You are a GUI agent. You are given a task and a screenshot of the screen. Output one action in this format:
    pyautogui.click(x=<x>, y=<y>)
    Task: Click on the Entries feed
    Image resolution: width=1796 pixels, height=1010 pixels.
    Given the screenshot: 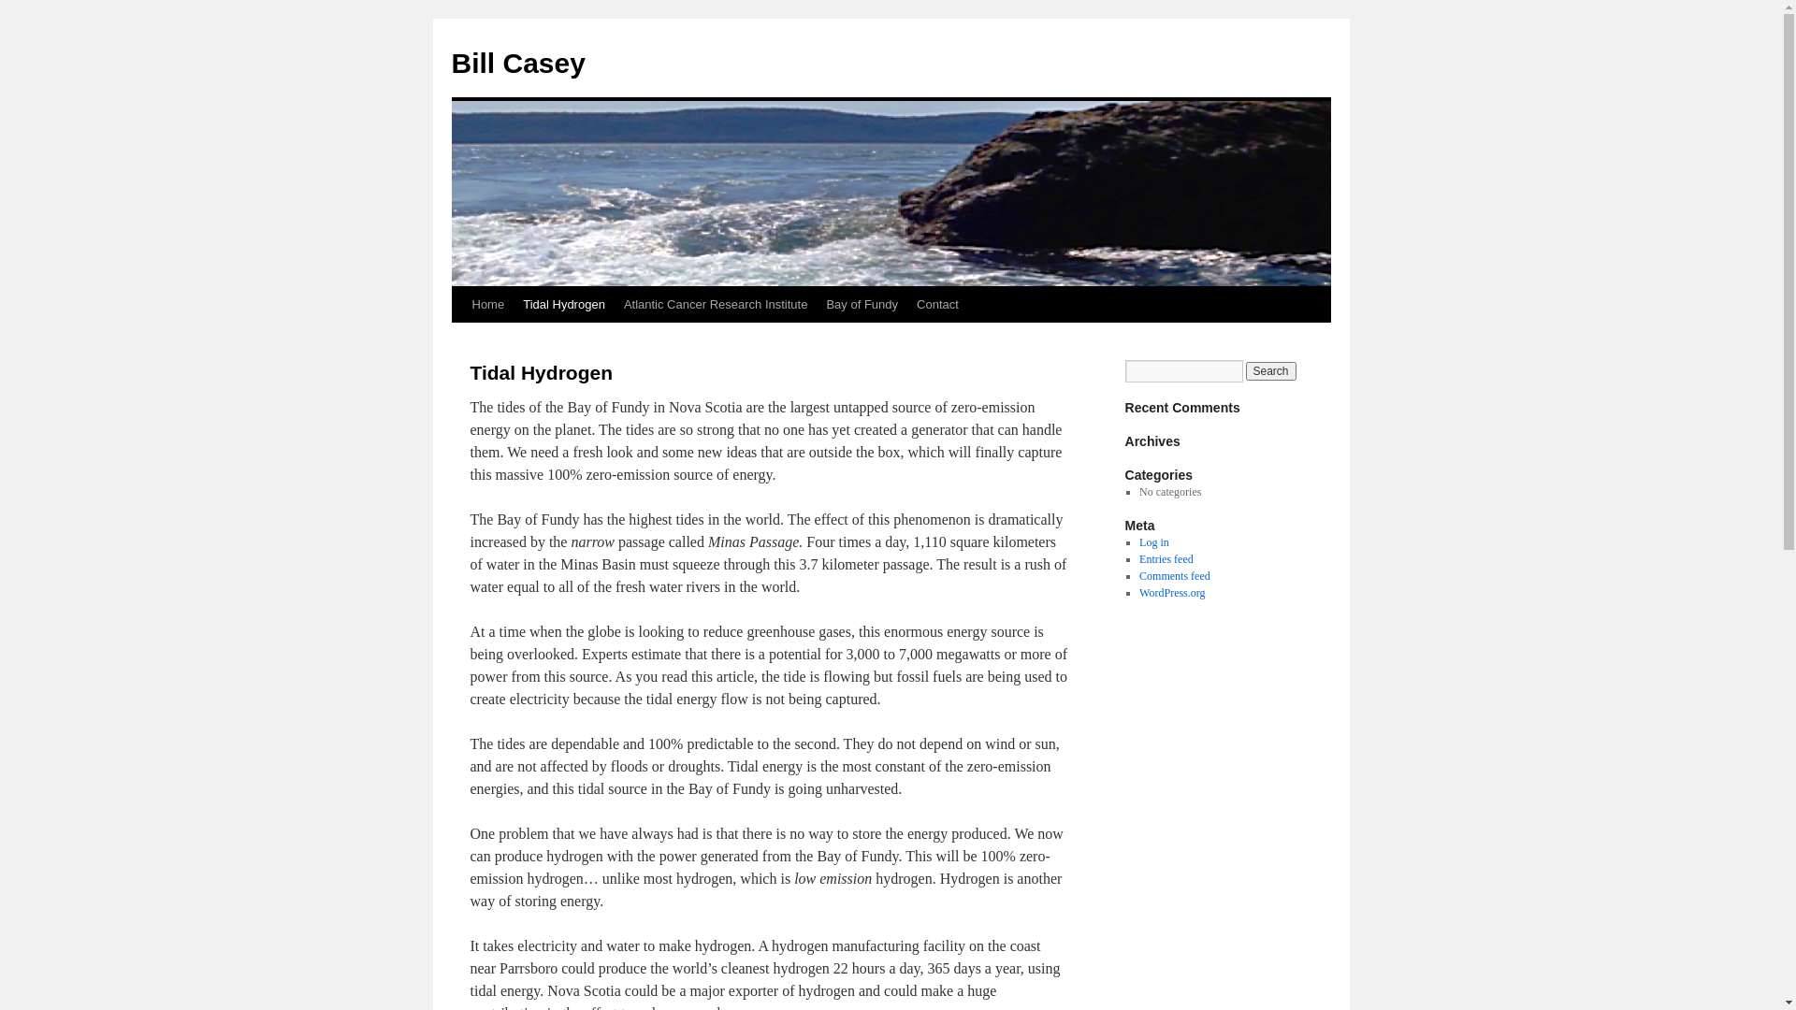 What is the action you would take?
    pyautogui.click(x=1166, y=559)
    